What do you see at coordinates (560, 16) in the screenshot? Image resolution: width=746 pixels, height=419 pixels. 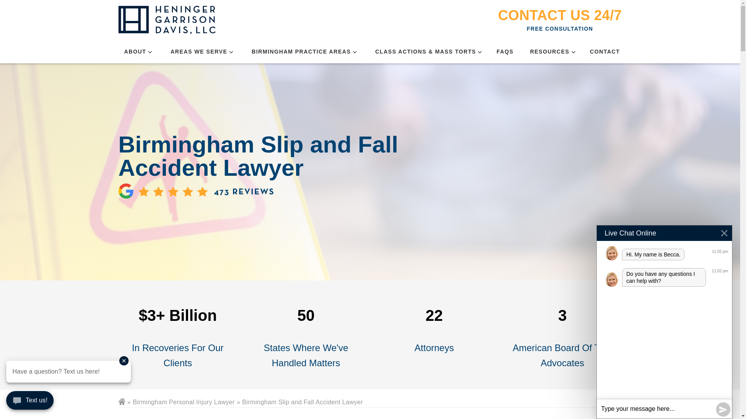 I see `Call to Heninger Garrison Davis` at bounding box center [560, 16].